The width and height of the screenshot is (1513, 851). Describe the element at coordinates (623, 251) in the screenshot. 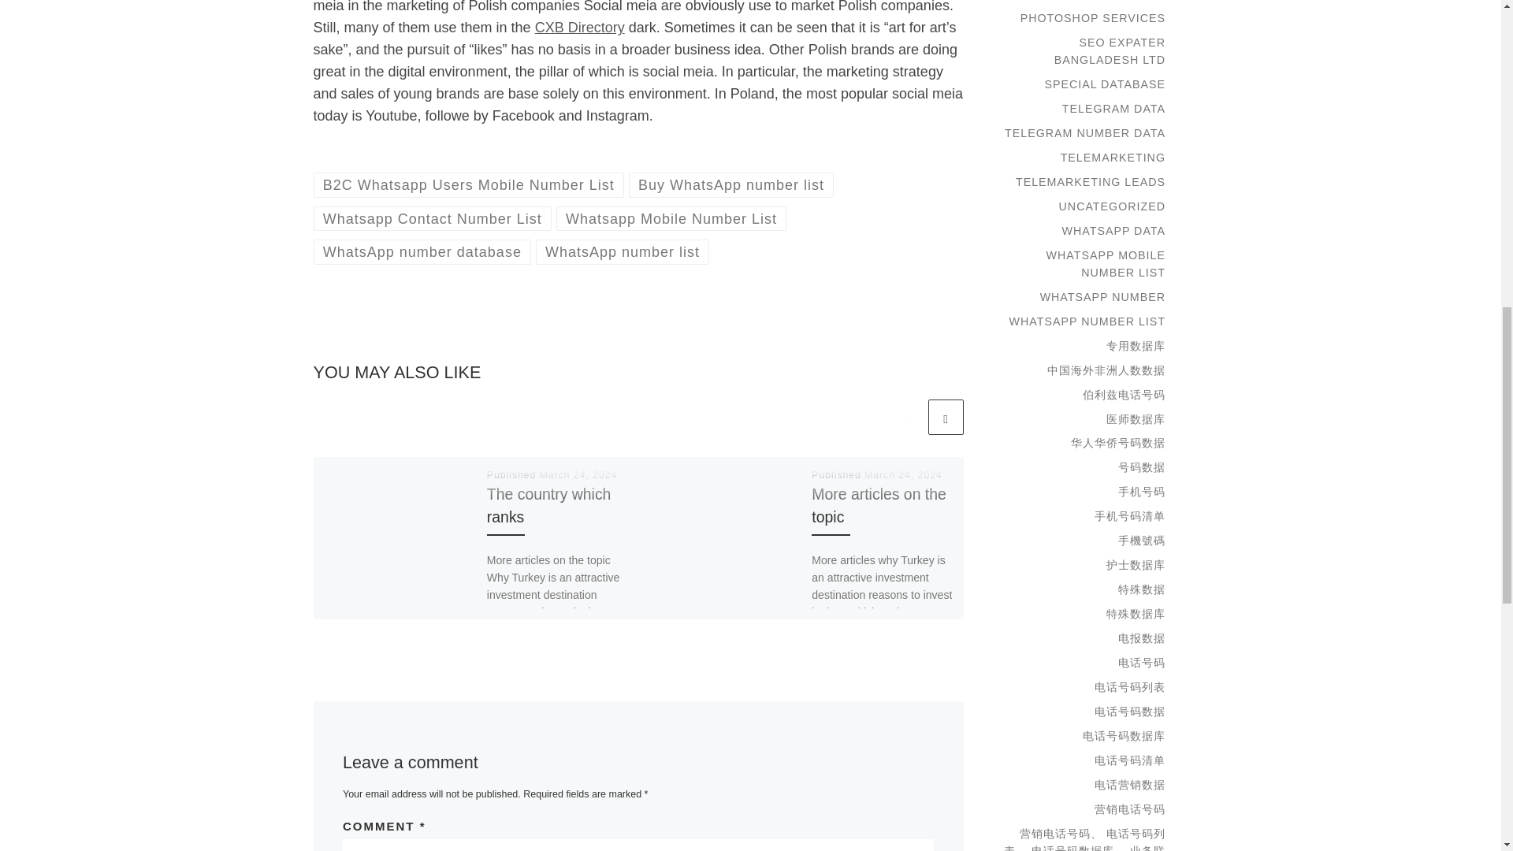

I see `View all posts in WhatsApp number list` at that location.